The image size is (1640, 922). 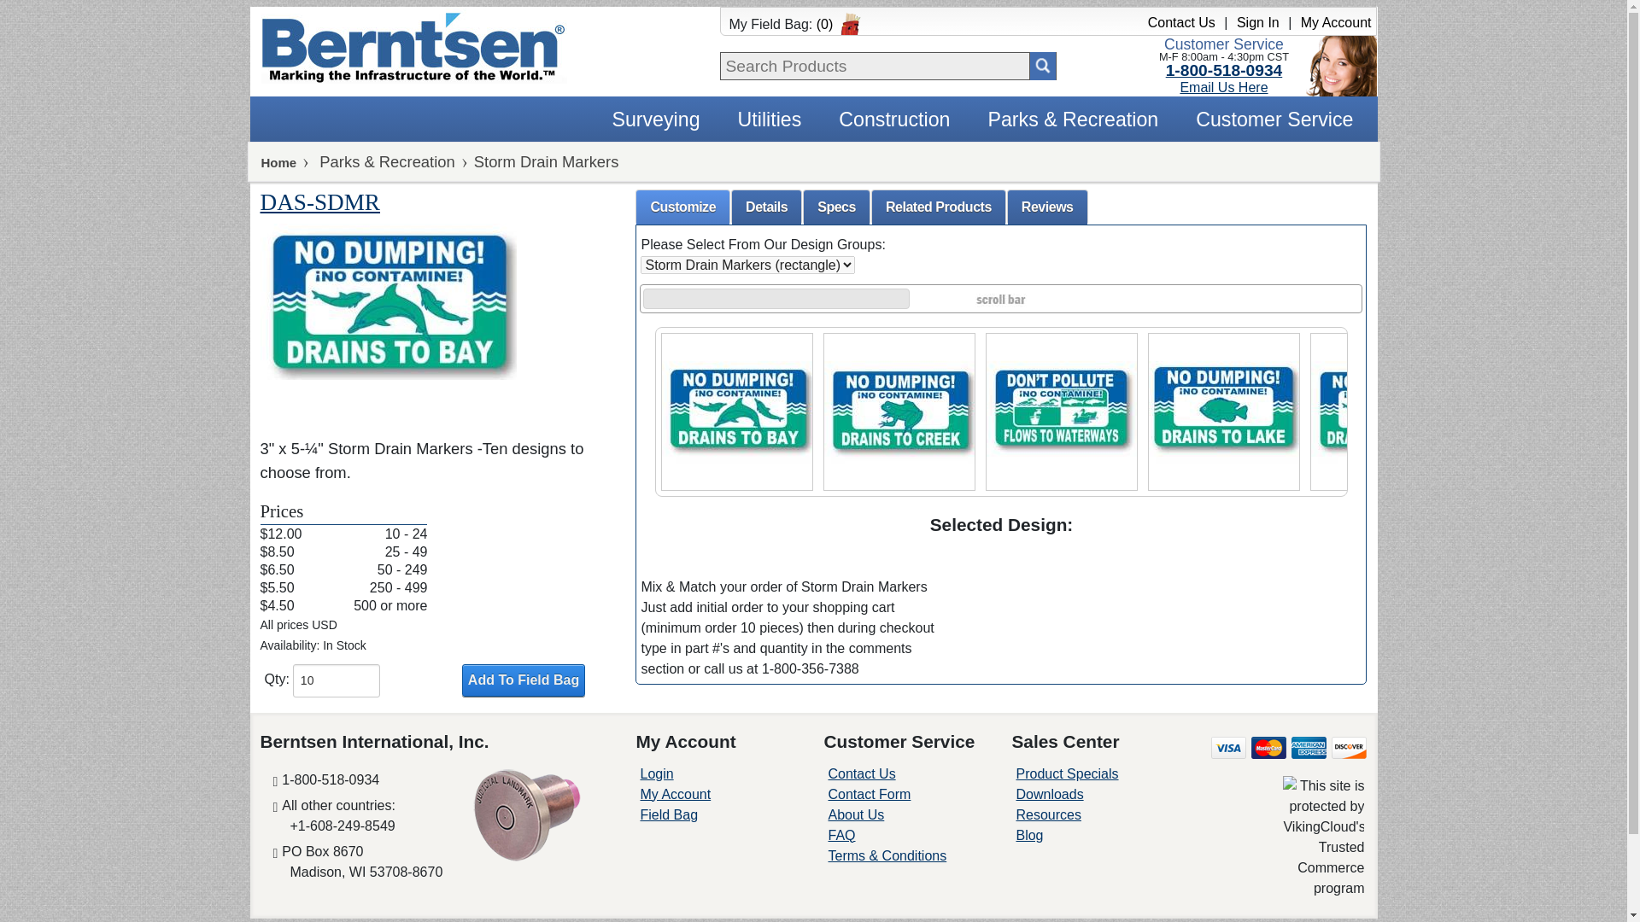 I want to click on Contact Us, so click(x=1181, y=22).